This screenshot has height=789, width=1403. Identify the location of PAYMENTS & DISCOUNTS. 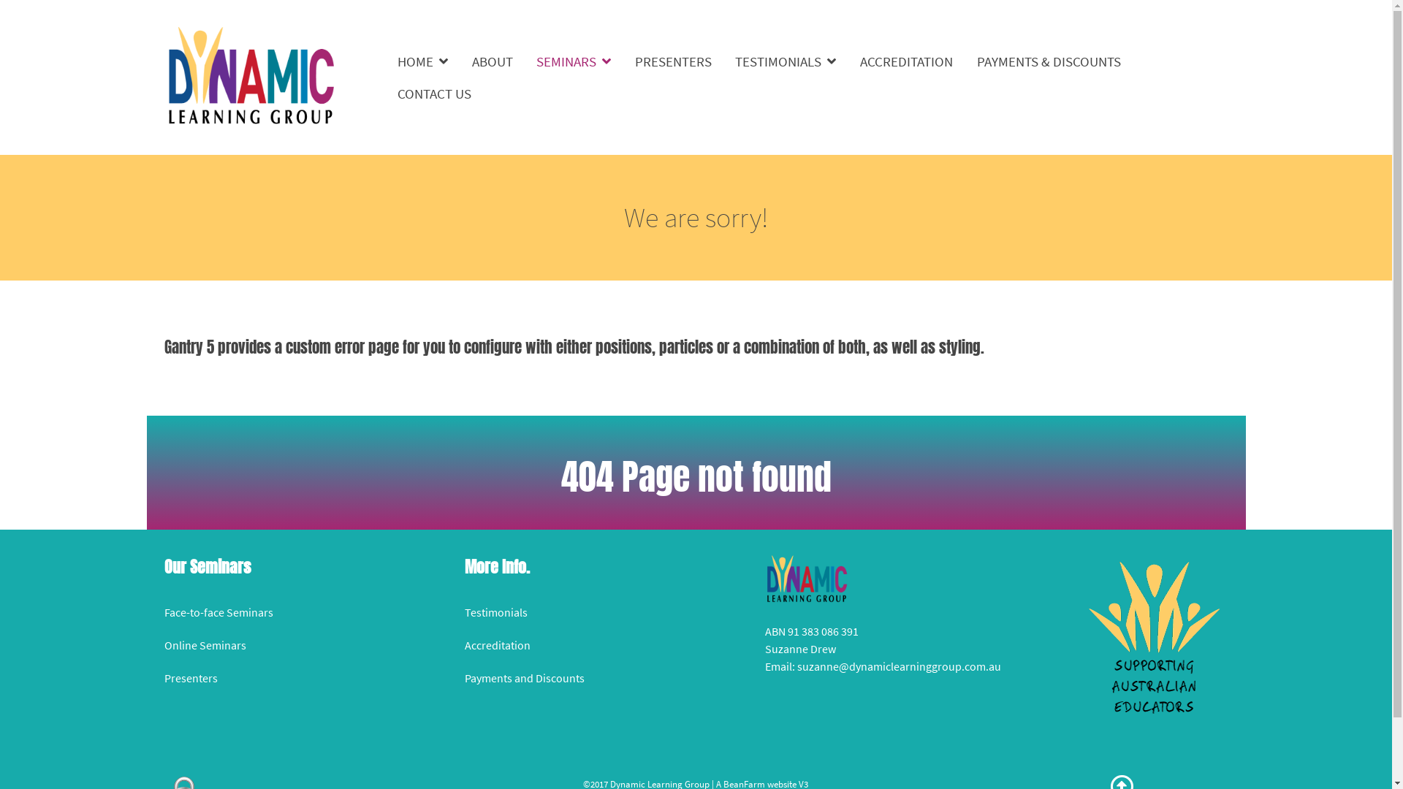
(1049, 61).